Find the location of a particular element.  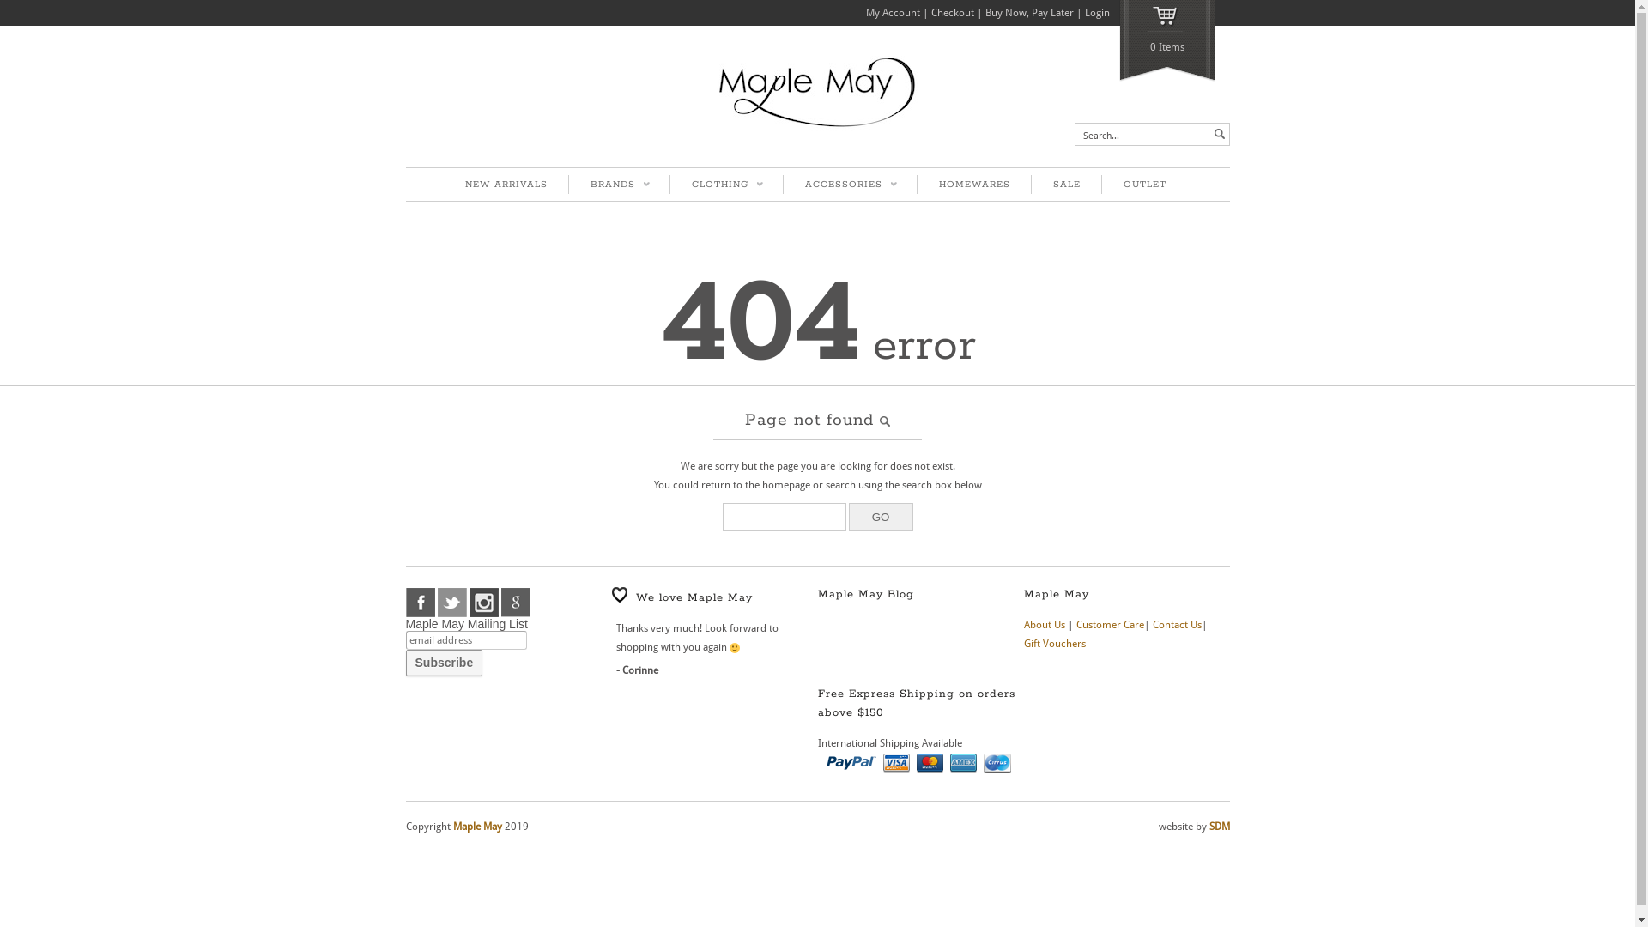

0 Items is located at coordinates (1167, 41).